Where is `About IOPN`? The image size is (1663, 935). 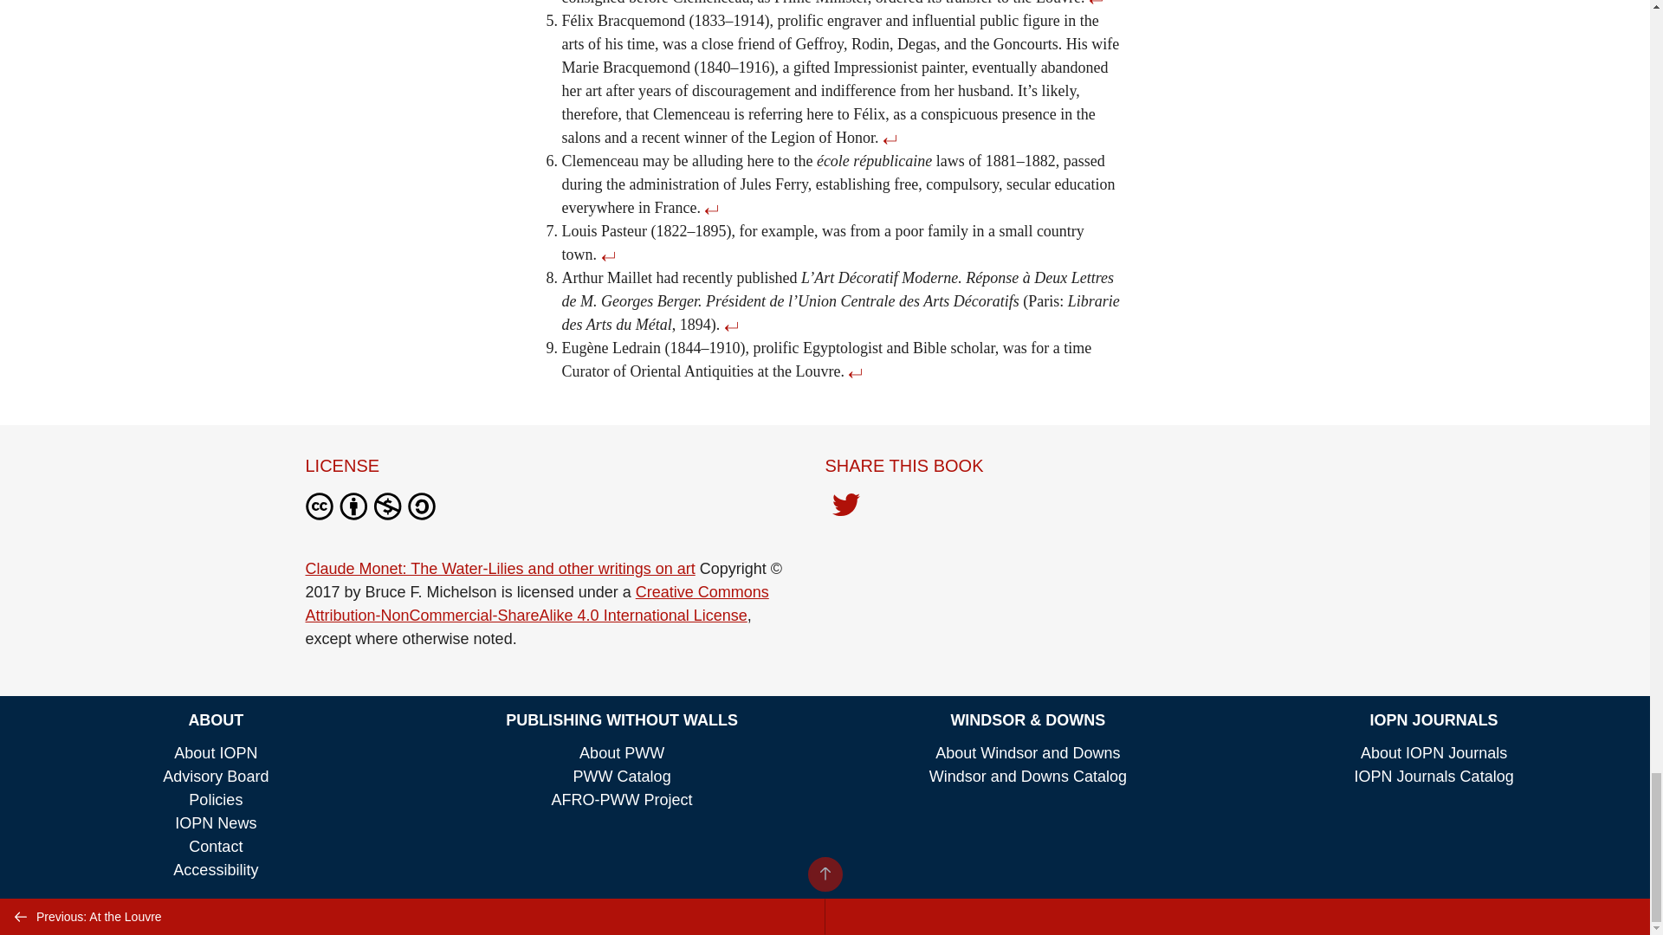 About IOPN is located at coordinates (216, 753).